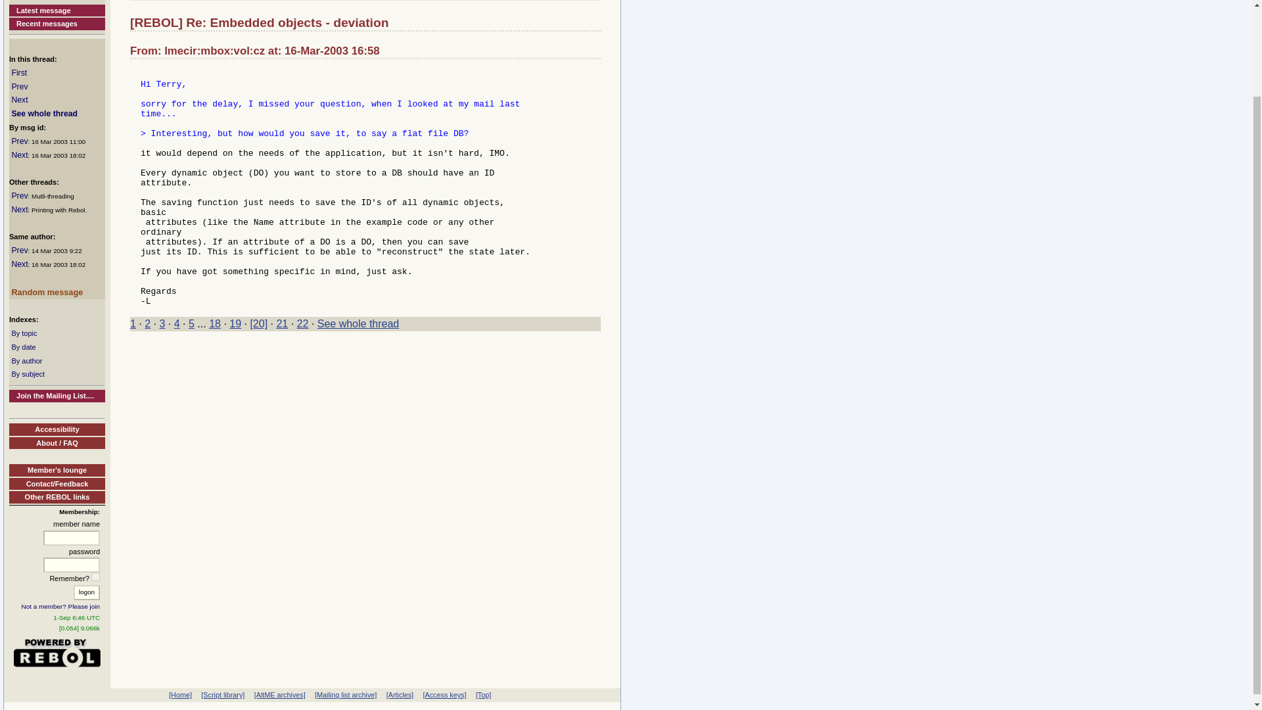 The image size is (1262, 710). What do you see at coordinates (20, 87) in the screenshot?
I see `Prev` at bounding box center [20, 87].